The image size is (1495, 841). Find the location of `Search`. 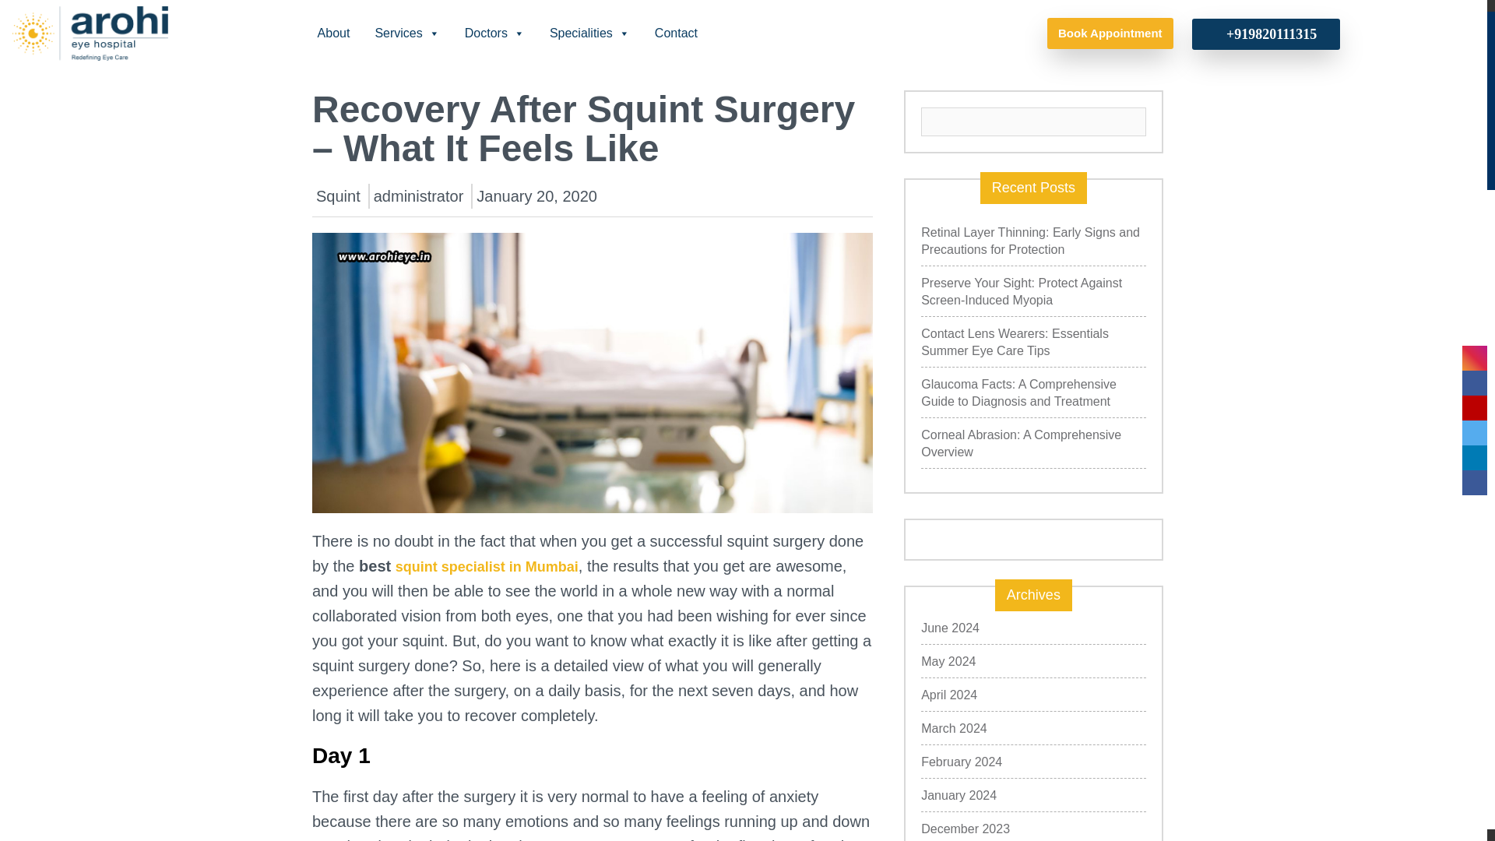

Search is located at coordinates (1133, 121).